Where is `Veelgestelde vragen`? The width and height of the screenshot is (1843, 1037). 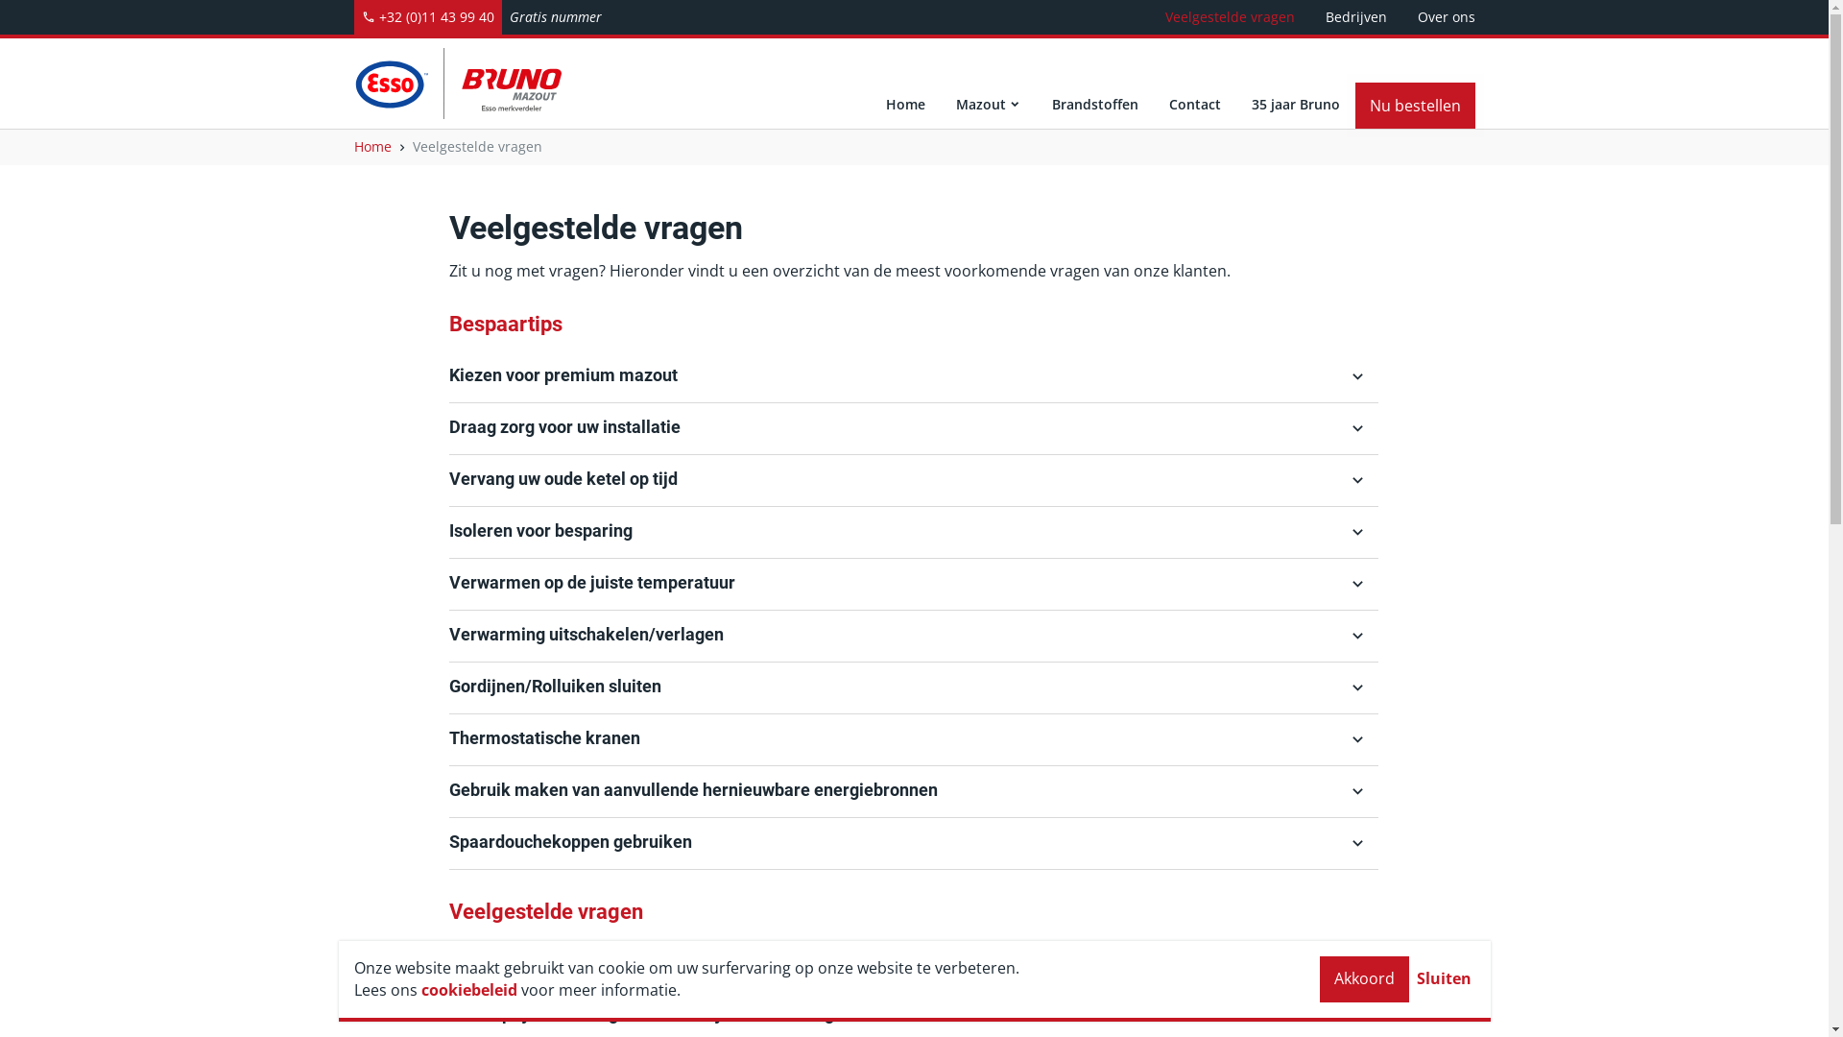 Veelgestelde vragen is located at coordinates (1231, 17).